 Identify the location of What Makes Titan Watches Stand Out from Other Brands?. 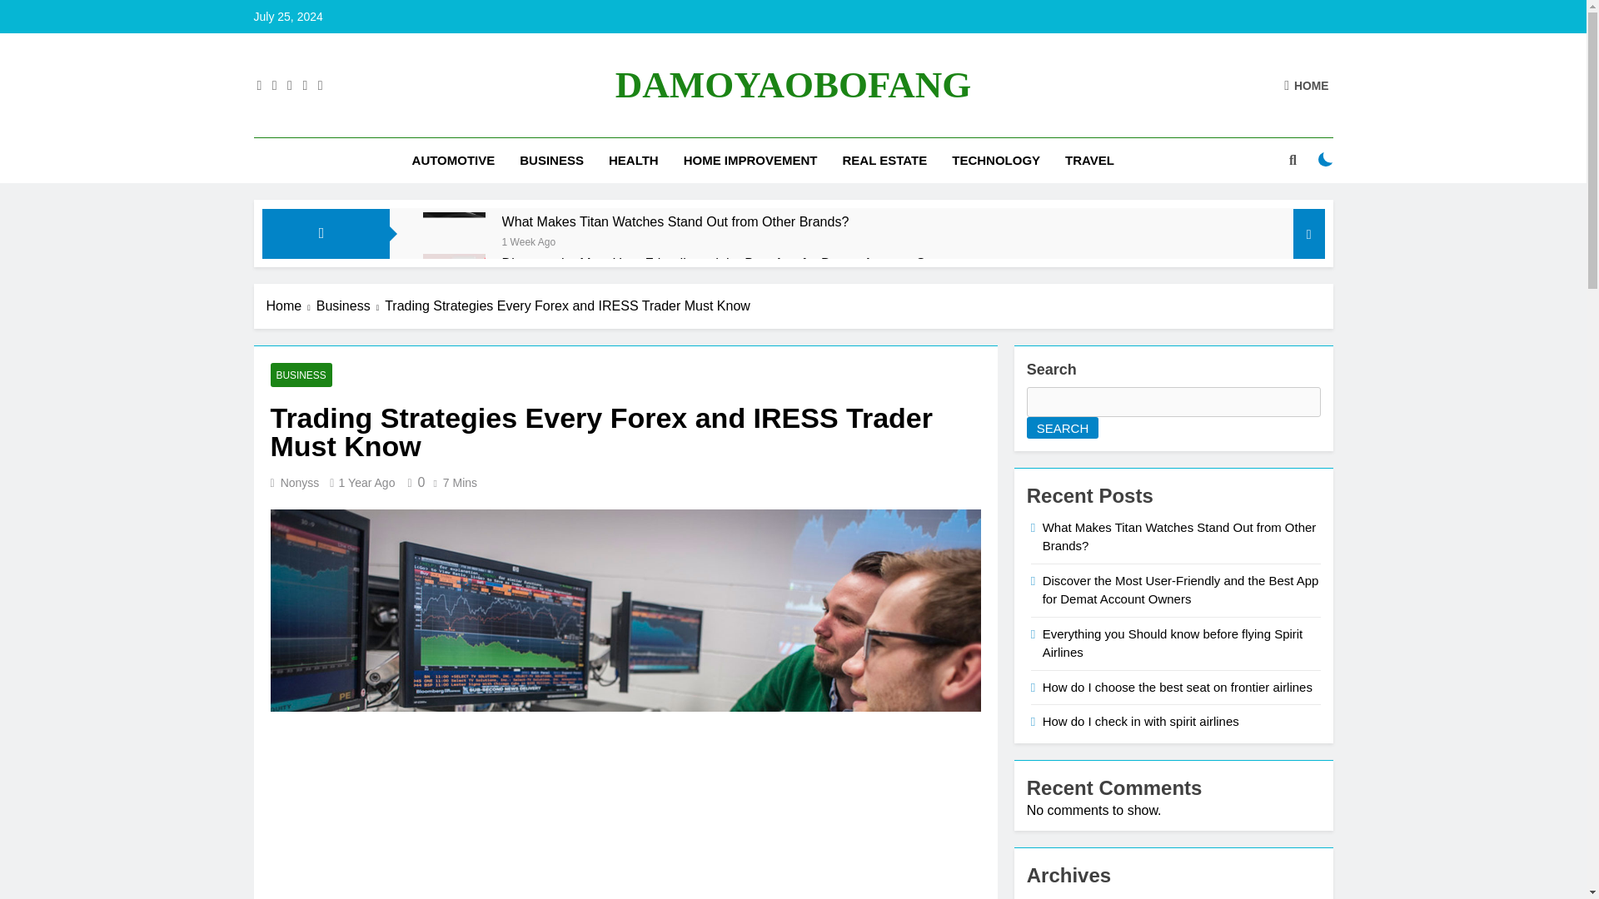
(455, 243).